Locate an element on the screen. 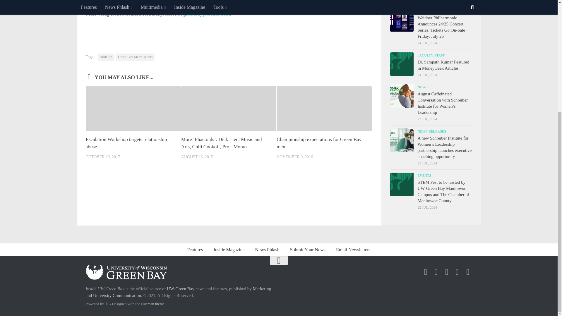  Escalation Workshop targets relationship abuse is located at coordinates (126, 143).